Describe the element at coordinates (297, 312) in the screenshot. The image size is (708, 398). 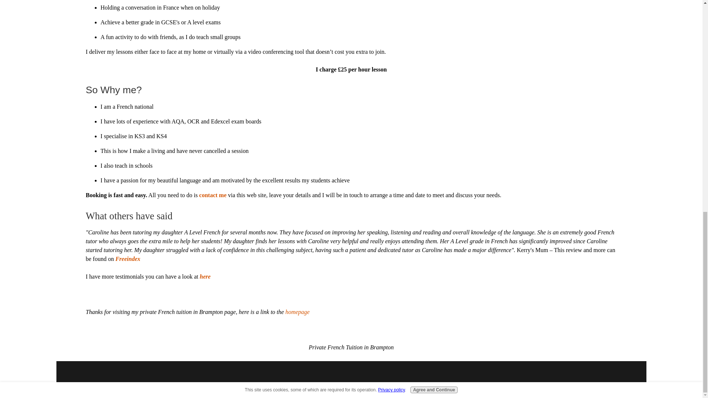
I see `homepage` at that location.